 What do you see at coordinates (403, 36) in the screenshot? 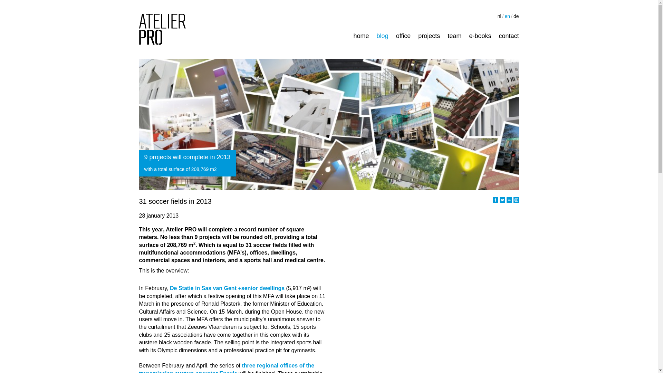
I see `office` at bounding box center [403, 36].